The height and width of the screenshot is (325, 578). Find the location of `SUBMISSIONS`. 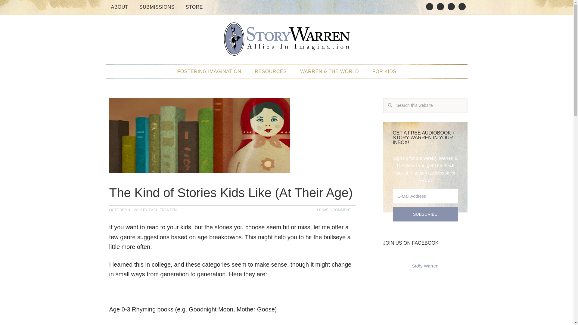

SUBMISSIONS is located at coordinates (157, 7).